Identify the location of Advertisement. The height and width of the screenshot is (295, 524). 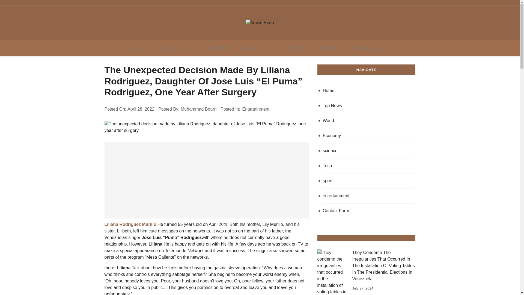
(207, 180).